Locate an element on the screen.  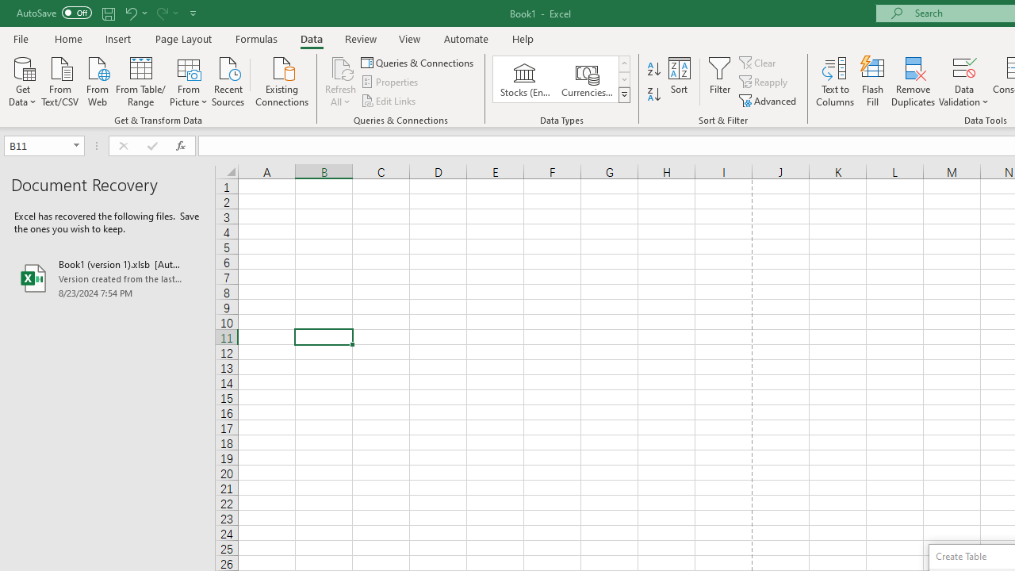
AutomationID: ConvertToLinkedEntity is located at coordinates (561, 79).